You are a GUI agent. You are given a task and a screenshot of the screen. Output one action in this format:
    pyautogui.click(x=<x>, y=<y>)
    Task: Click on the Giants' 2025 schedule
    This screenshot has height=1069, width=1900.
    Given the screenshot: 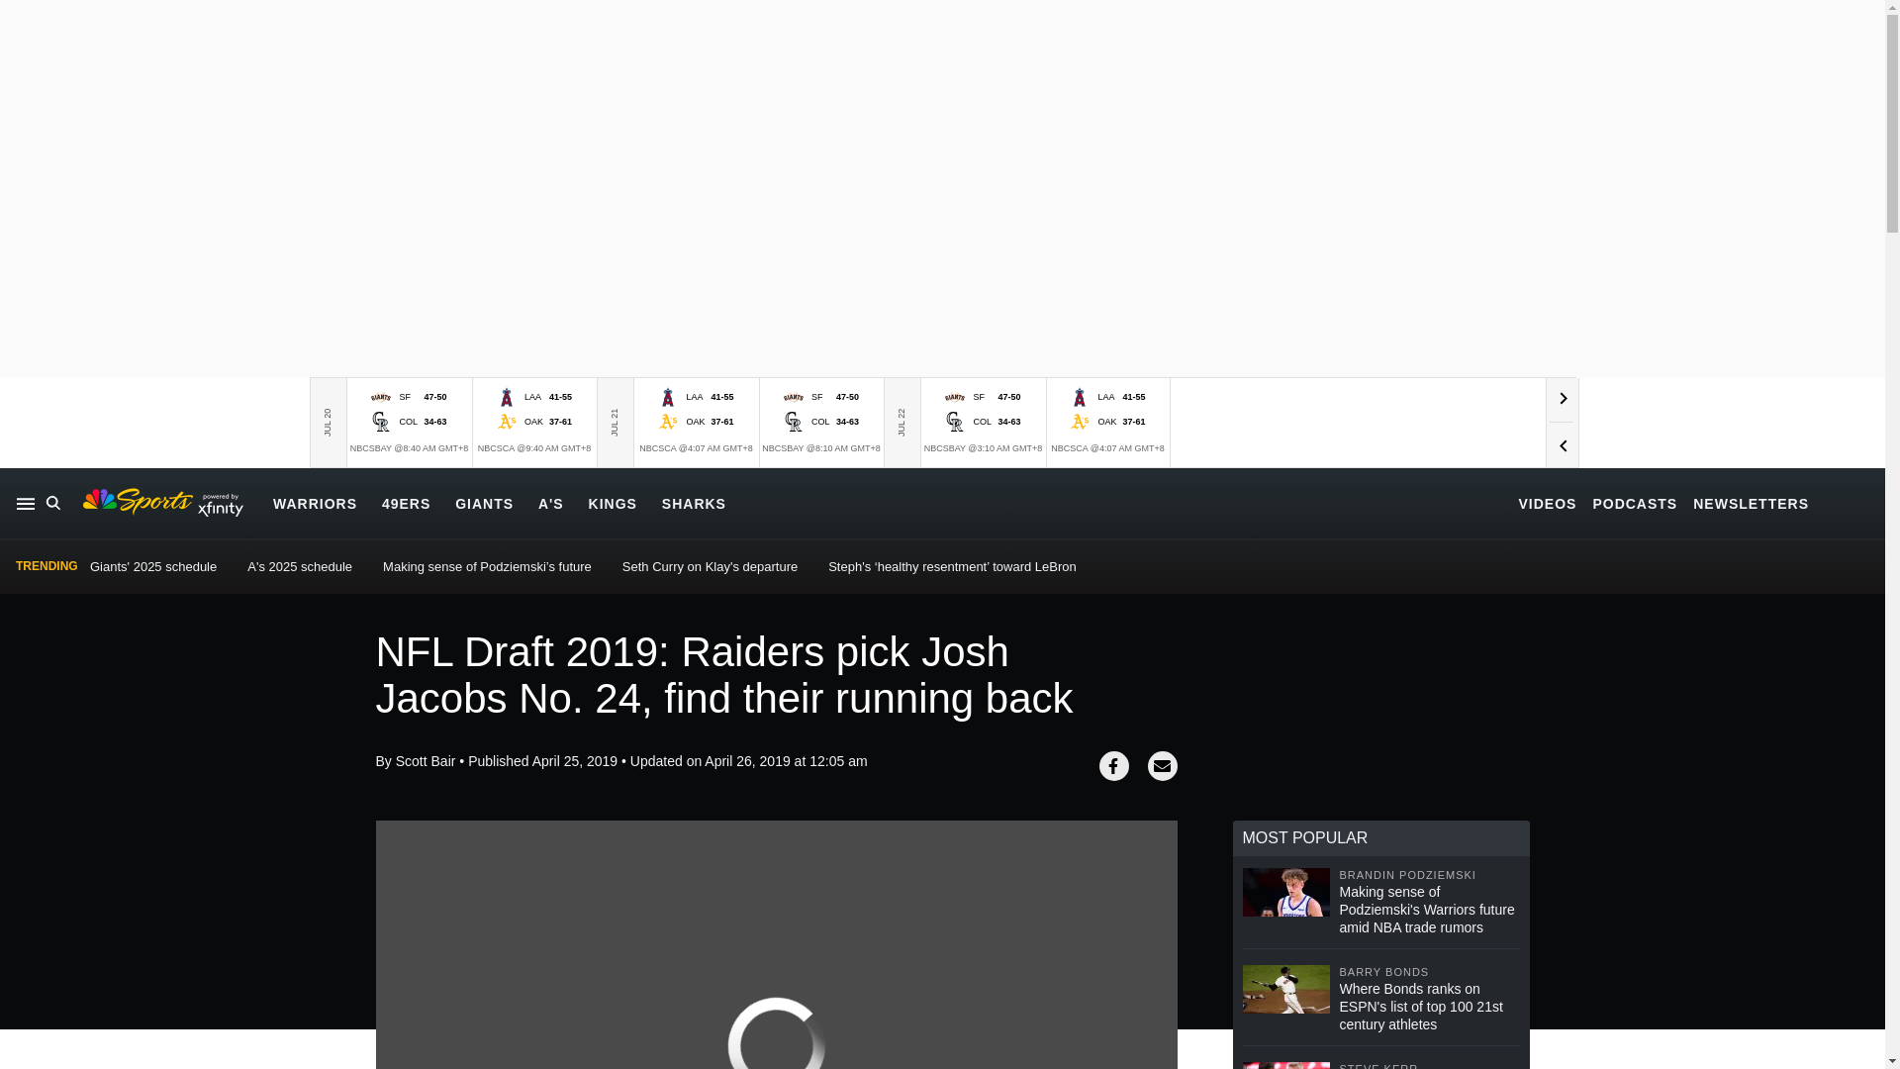 What is the action you would take?
    pyautogui.click(x=152, y=566)
    